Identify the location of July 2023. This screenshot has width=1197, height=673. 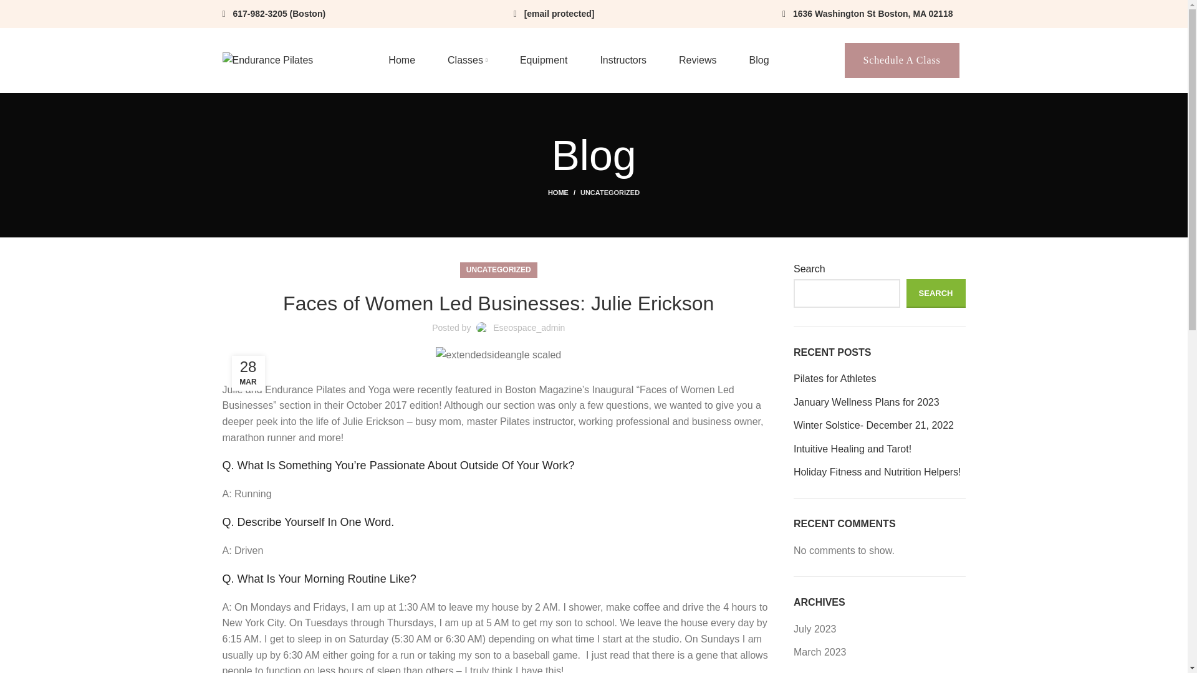
(815, 628).